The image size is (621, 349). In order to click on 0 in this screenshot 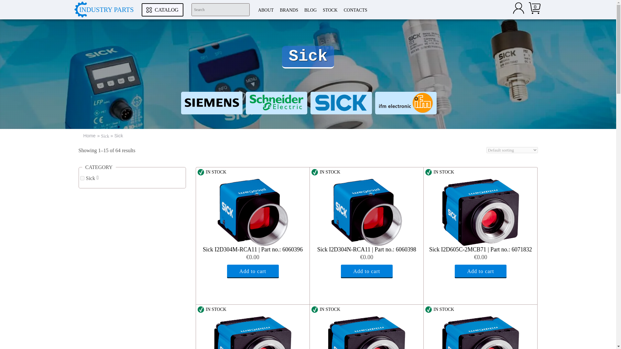, I will do `click(535, 8)`.